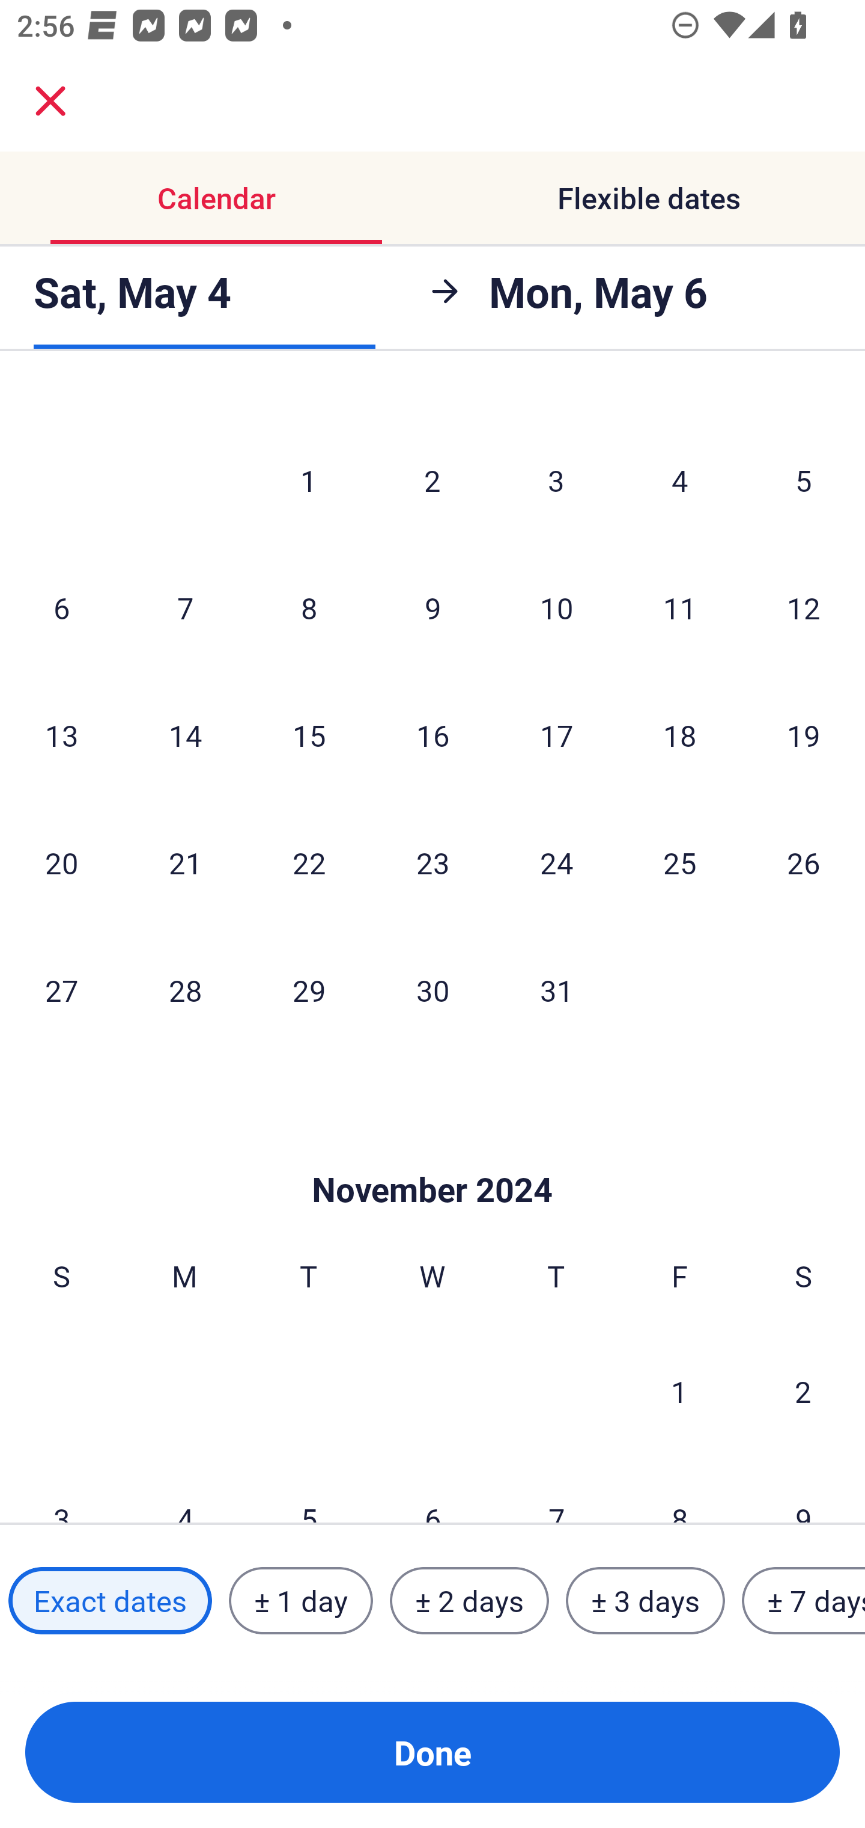 The width and height of the screenshot is (865, 1828). Describe the element at coordinates (309, 862) in the screenshot. I see `22 Tuesday, October 22, 2024` at that location.